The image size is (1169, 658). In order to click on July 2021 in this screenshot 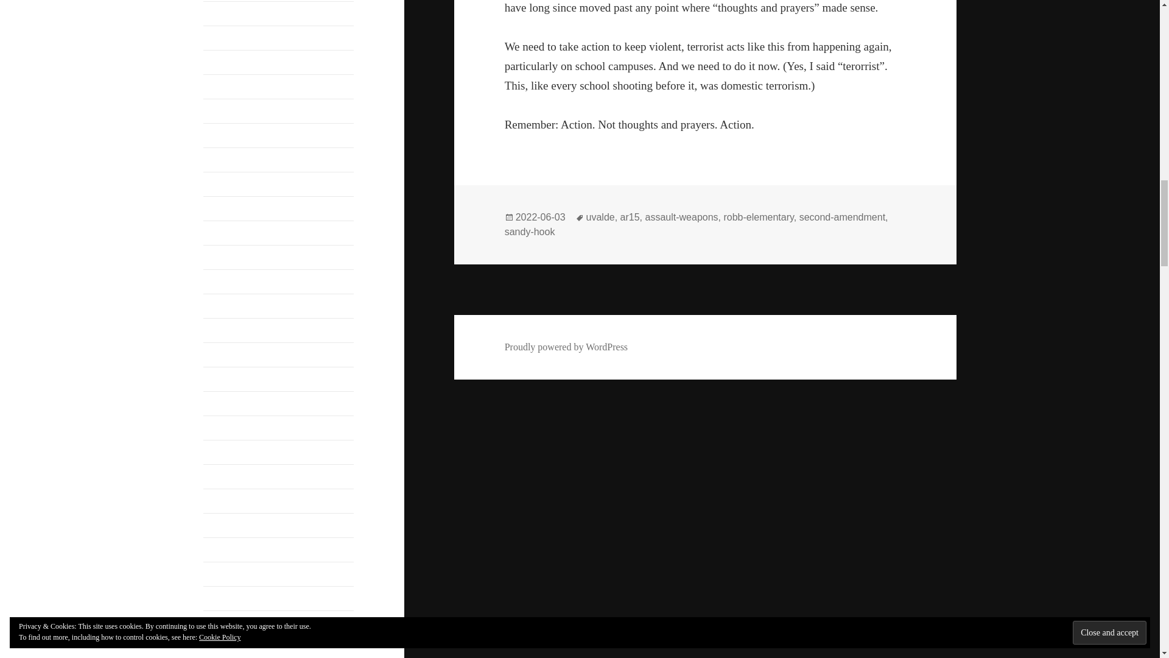, I will do `click(223, 38)`.